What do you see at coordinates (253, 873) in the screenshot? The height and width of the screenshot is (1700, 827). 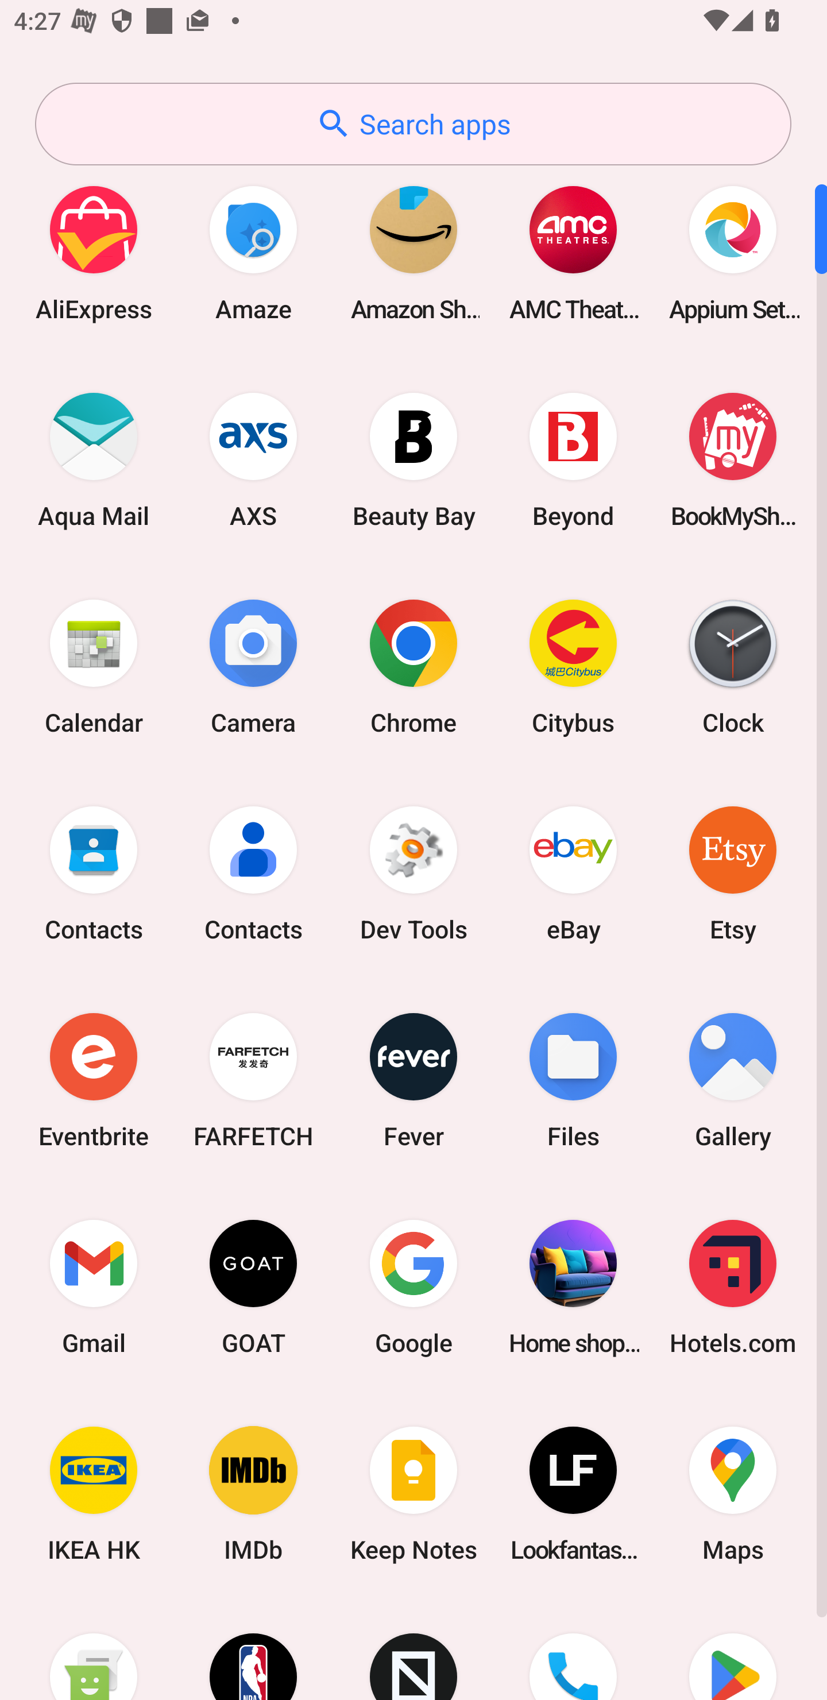 I see `Contacts` at bounding box center [253, 873].